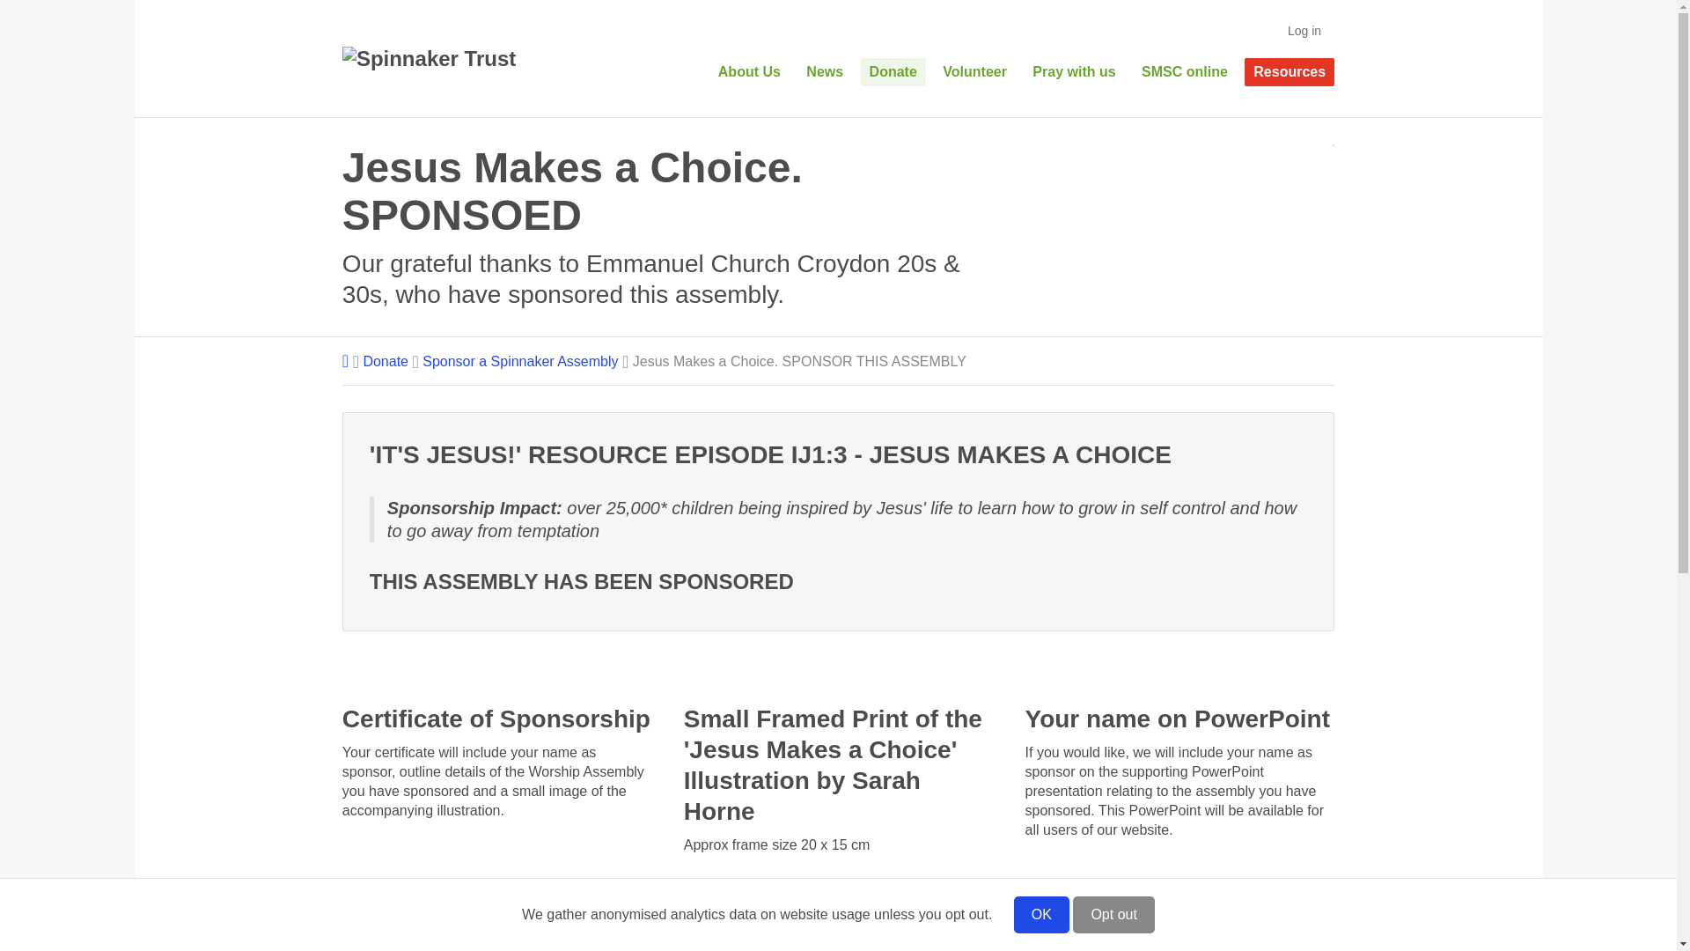 The height and width of the screenshot is (951, 1690). I want to click on Pray with us, so click(1074, 72).